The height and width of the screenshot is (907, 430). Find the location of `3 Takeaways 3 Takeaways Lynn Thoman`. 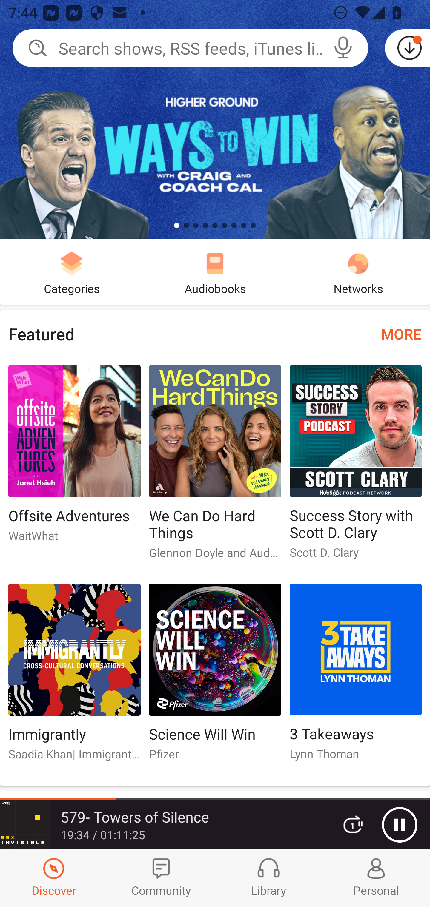

3 Takeaways 3 Takeaways Lynn Thoman is located at coordinates (356, 676).